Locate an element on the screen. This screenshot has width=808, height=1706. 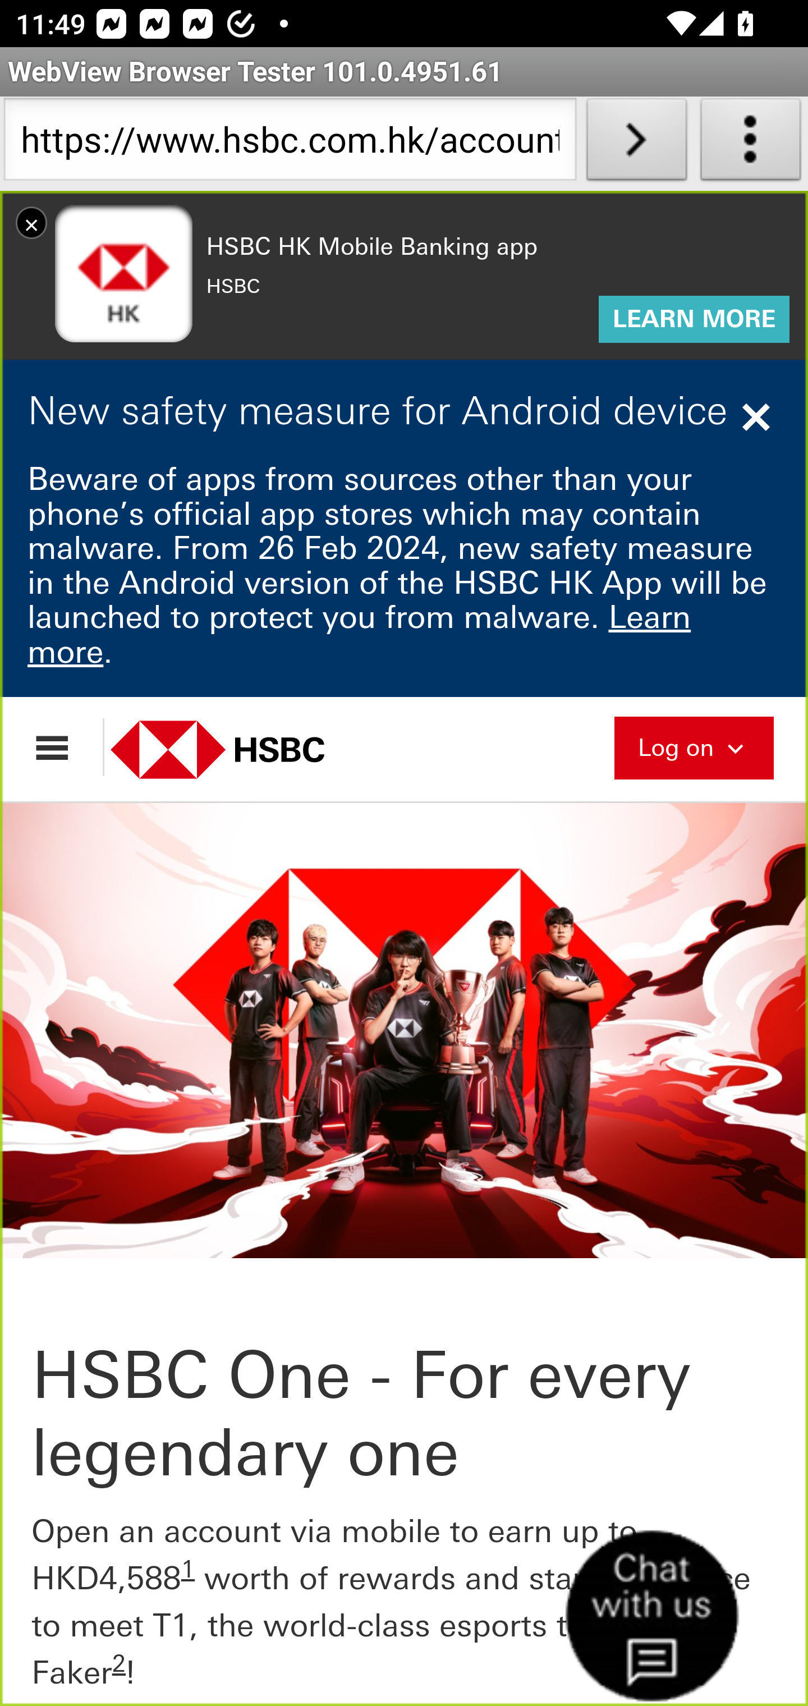
Footnote link 1 is located at coordinates (189, 1569).